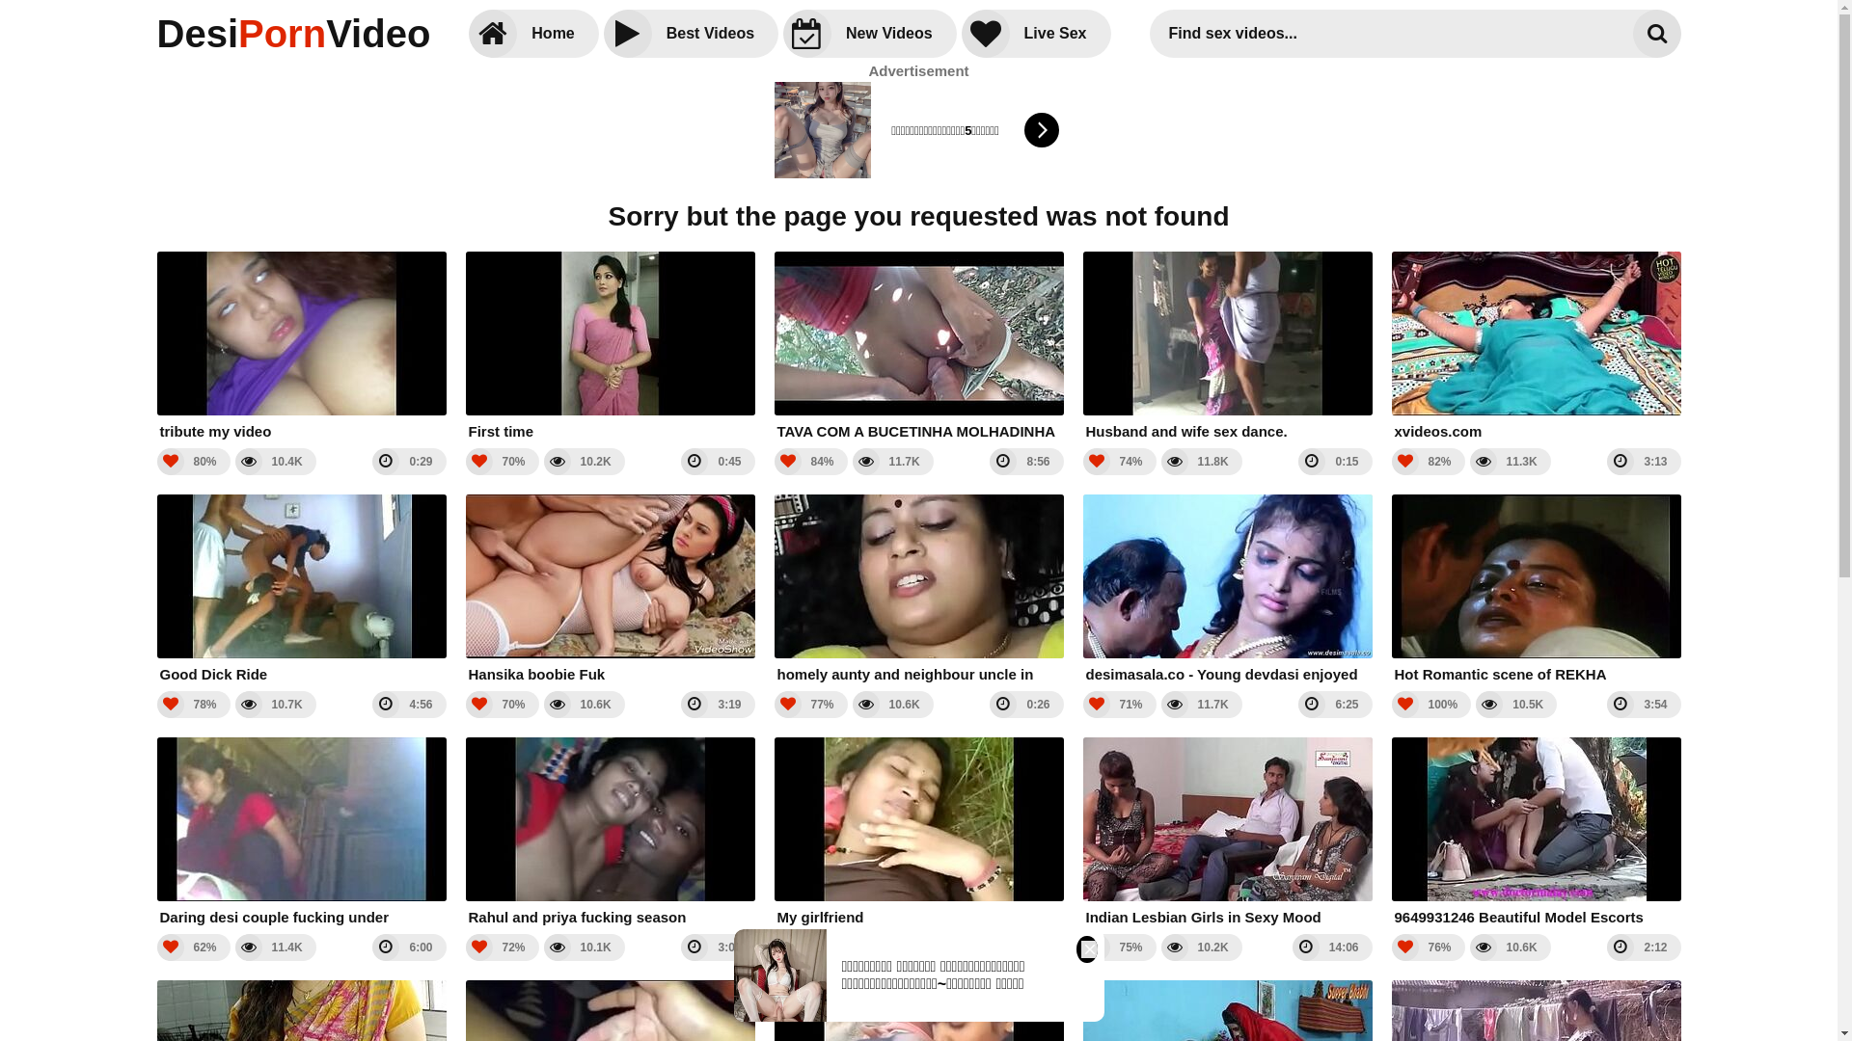 The image size is (1852, 1041). What do you see at coordinates (1536, 347) in the screenshot?
I see `xvideos.com ae3d96ab58bc771b11acdea2b29a89a0` at bounding box center [1536, 347].